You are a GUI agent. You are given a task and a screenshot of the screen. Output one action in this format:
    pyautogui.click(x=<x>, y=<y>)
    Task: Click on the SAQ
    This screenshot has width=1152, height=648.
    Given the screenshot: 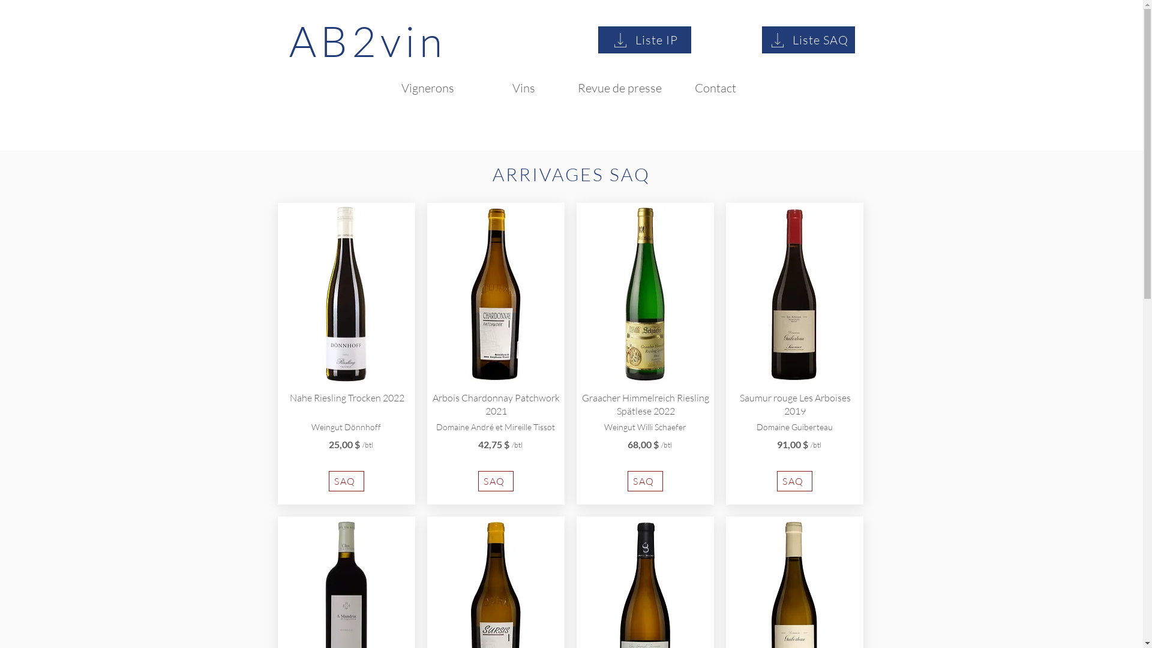 What is the action you would take?
    pyautogui.click(x=646, y=481)
    